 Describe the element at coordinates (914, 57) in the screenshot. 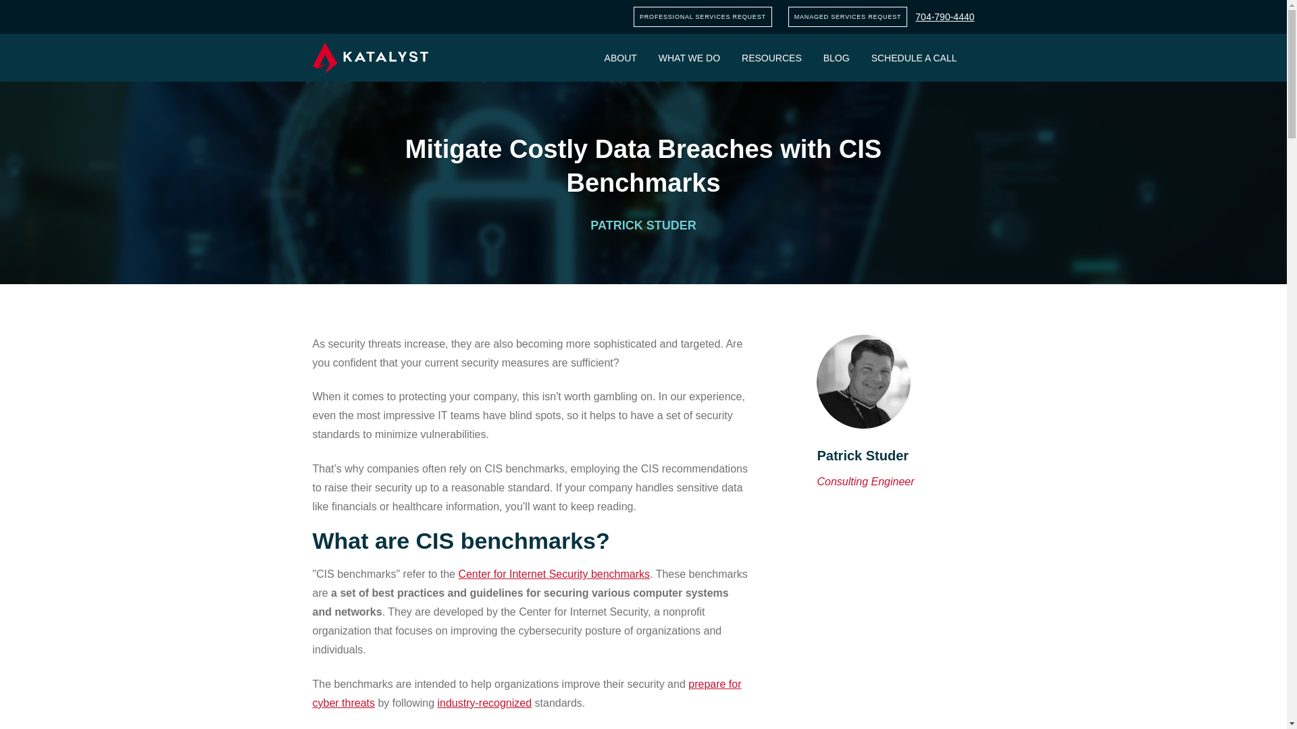

I see `SCHEDULE A CALL` at that location.